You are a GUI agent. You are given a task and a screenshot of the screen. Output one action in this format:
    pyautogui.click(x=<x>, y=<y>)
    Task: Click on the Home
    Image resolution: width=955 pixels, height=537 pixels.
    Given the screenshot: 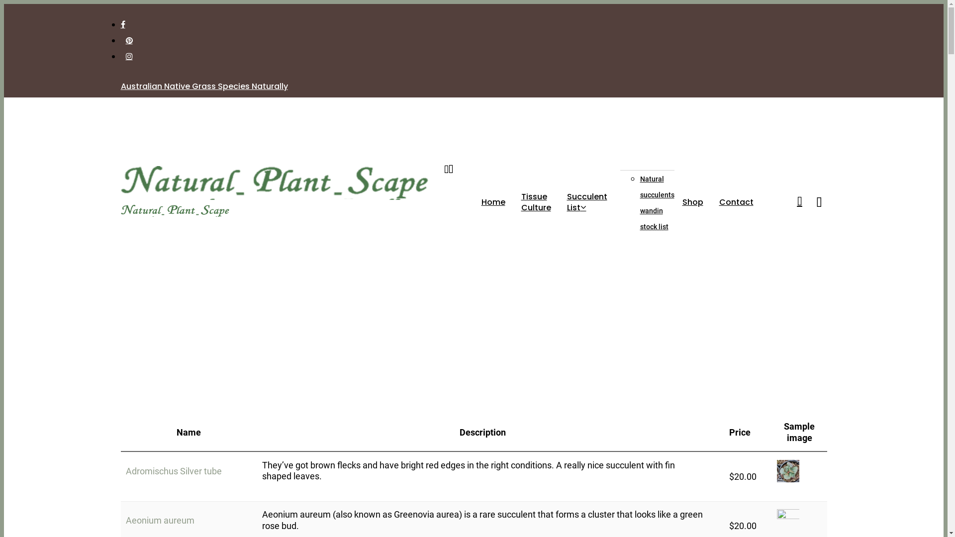 What is the action you would take?
    pyautogui.click(x=493, y=202)
    